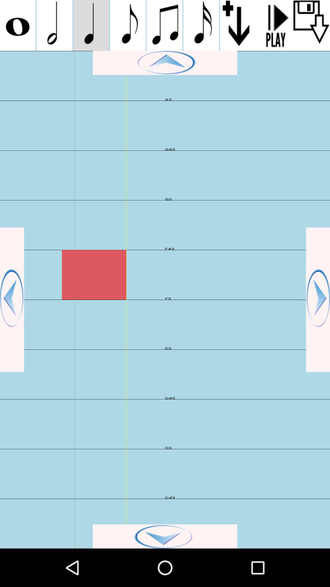 The width and height of the screenshot is (330, 587). What do you see at coordinates (128, 25) in the screenshot?
I see `music` at bounding box center [128, 25].